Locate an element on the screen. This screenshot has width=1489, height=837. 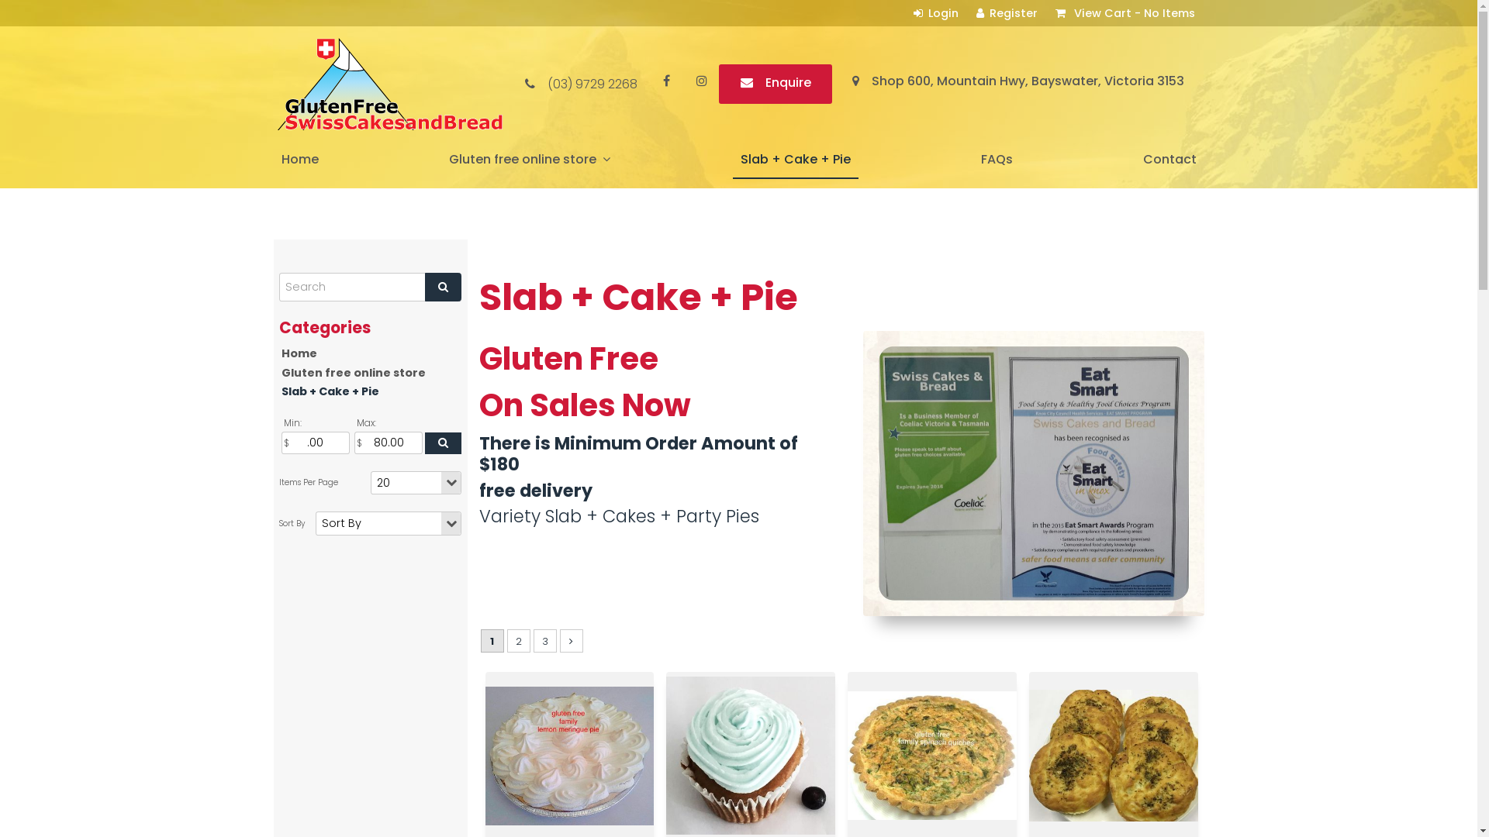
Shop 600, Mountain Hwy, Bayswater, Victoria 3153 is located at coordinates (1017, 84).